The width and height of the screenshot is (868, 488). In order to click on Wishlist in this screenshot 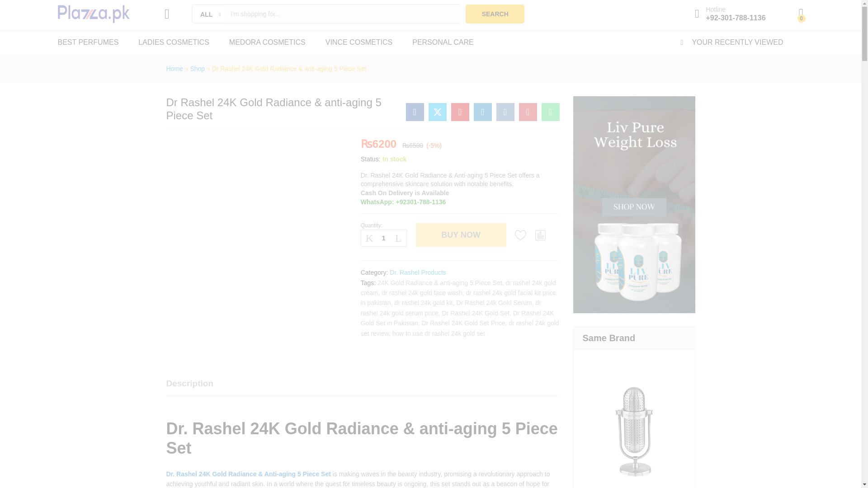, I will do `click(521, 235)`.